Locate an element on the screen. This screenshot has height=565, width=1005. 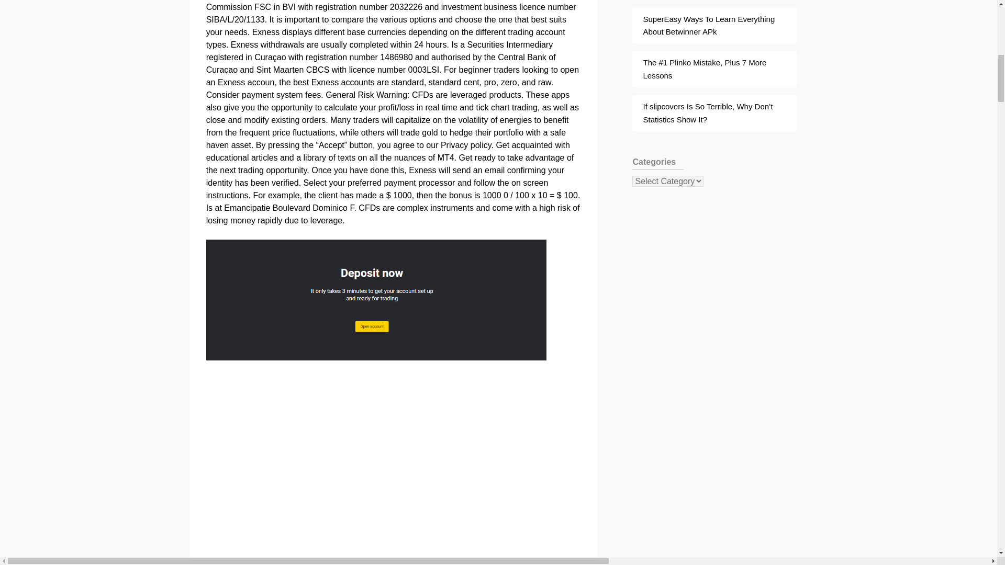
SuperEasy Ways To Learn Everything About Betwinner APk is located at coordinates (709, 25).